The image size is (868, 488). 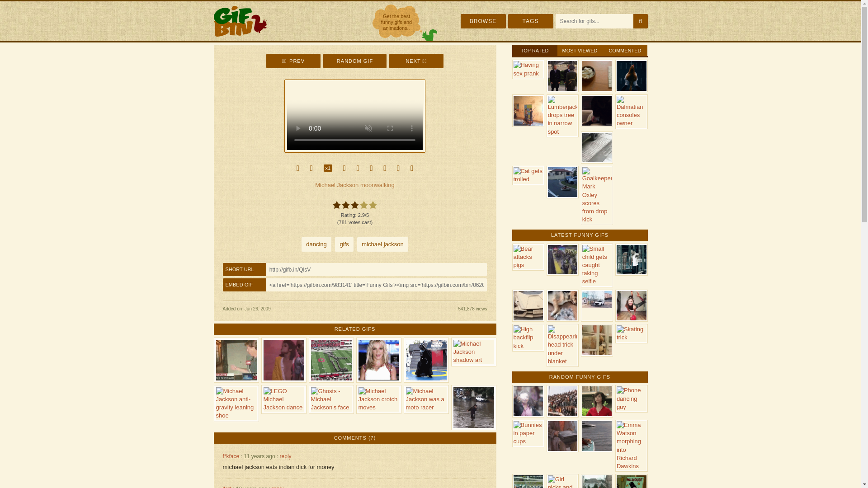 What do you see at coordinates (328, 168) in the screenshot?
I see `x1` at bounding box center [328, 168].